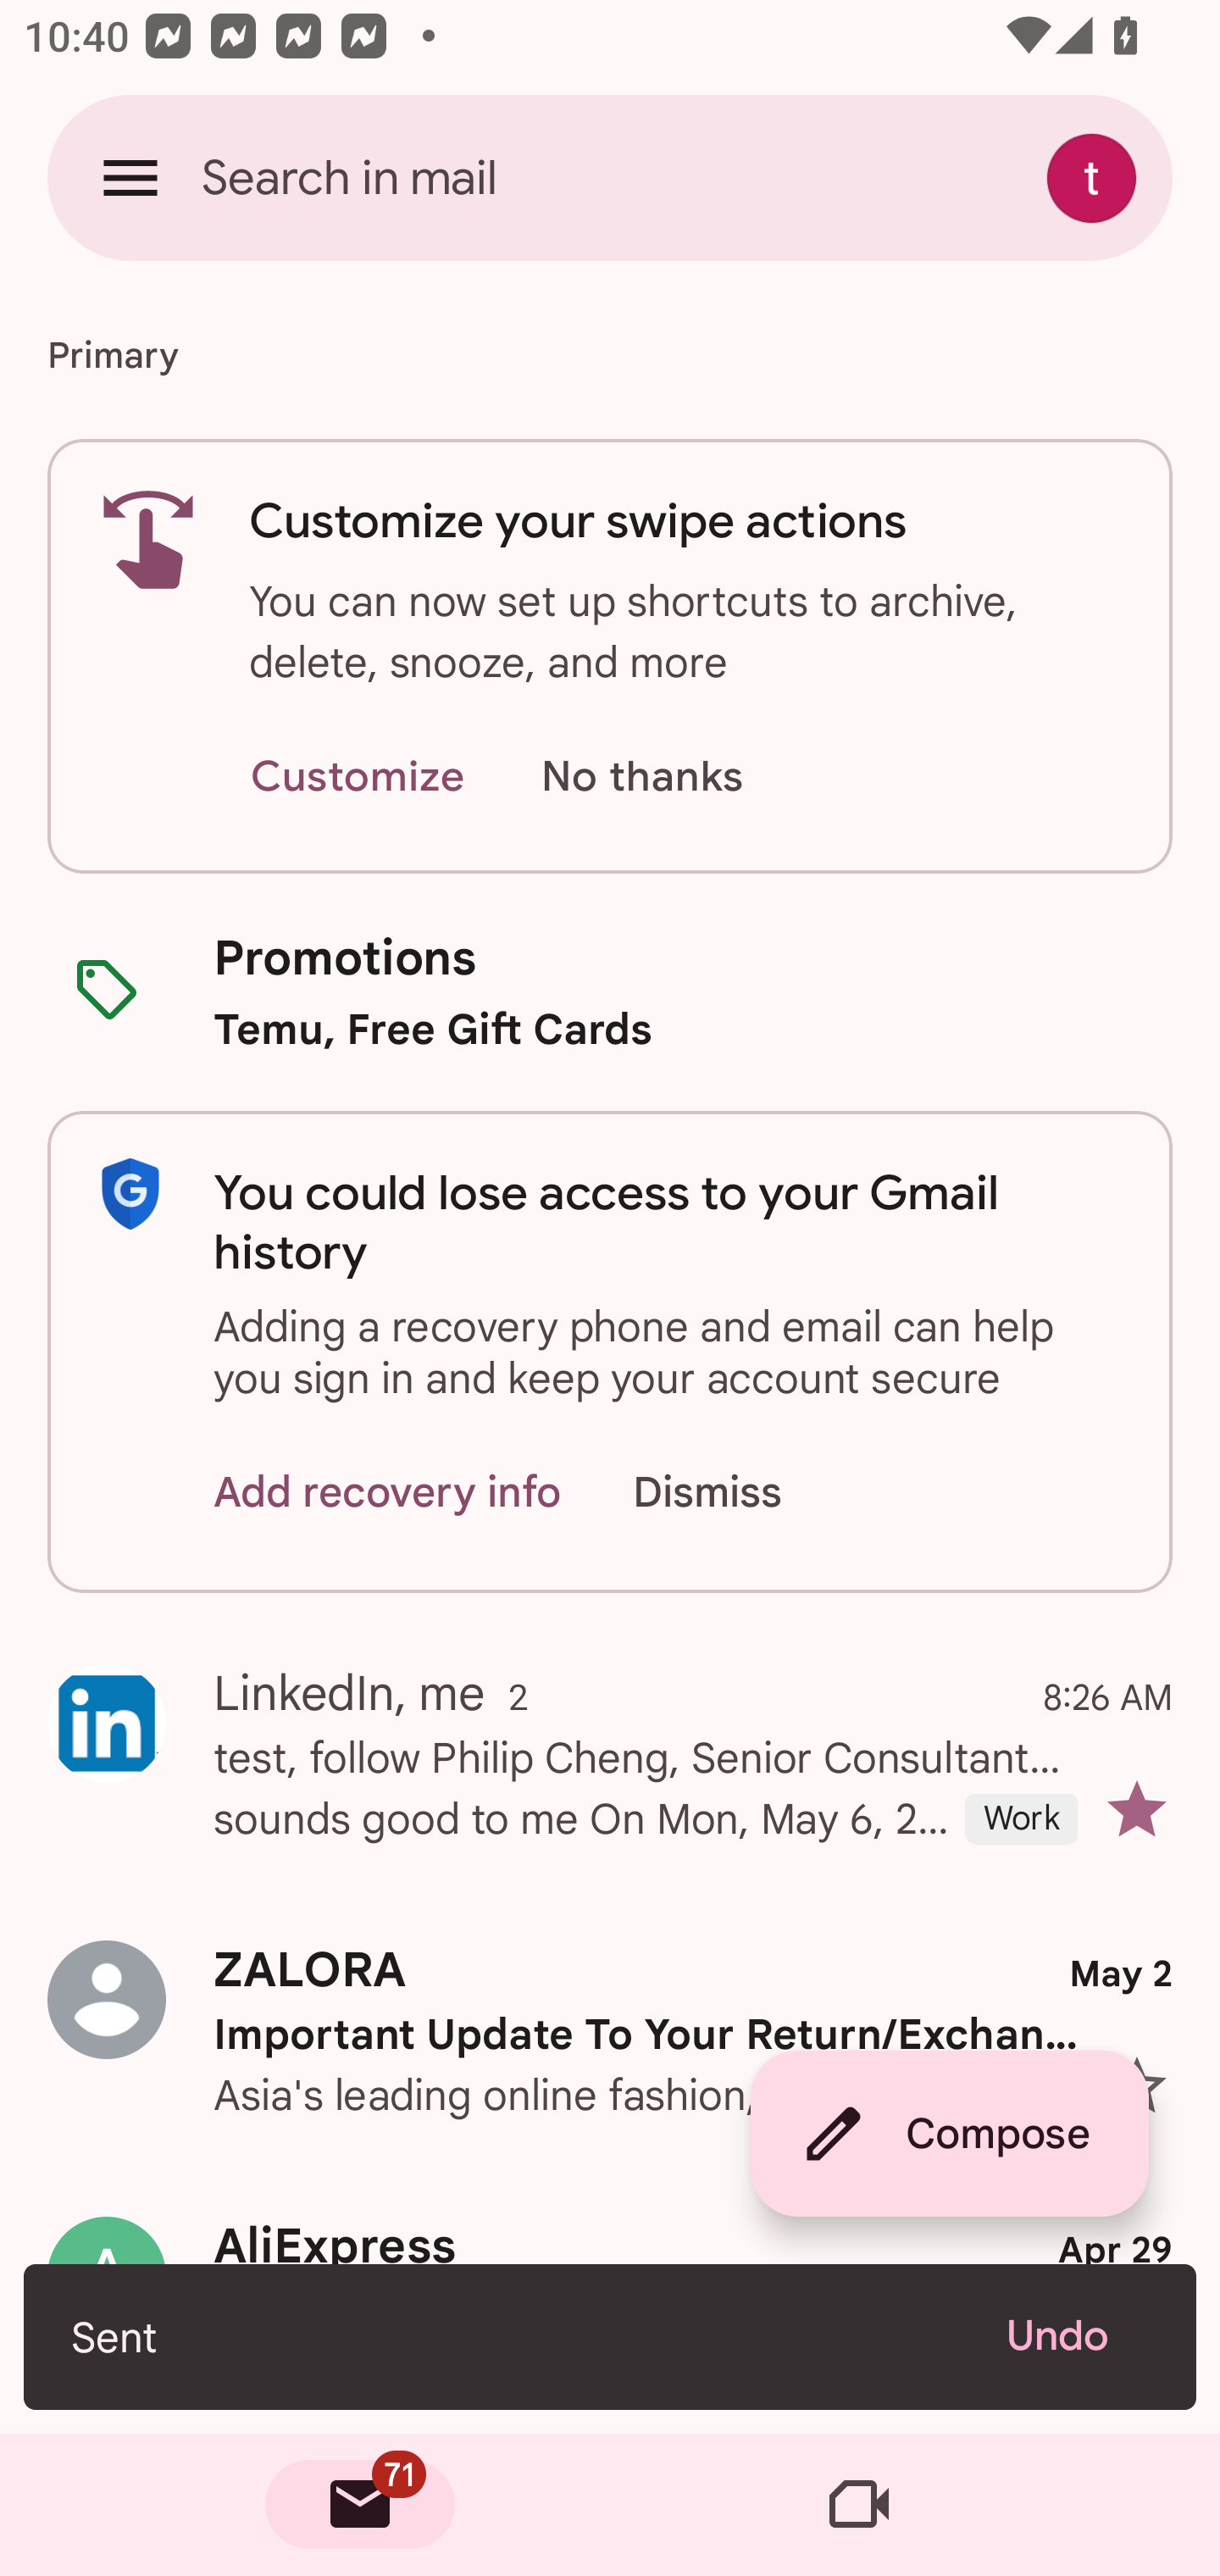 The width and height of the screenshot is (1220, 2576). I want to click on Add recovery info, so click(388, 1493).